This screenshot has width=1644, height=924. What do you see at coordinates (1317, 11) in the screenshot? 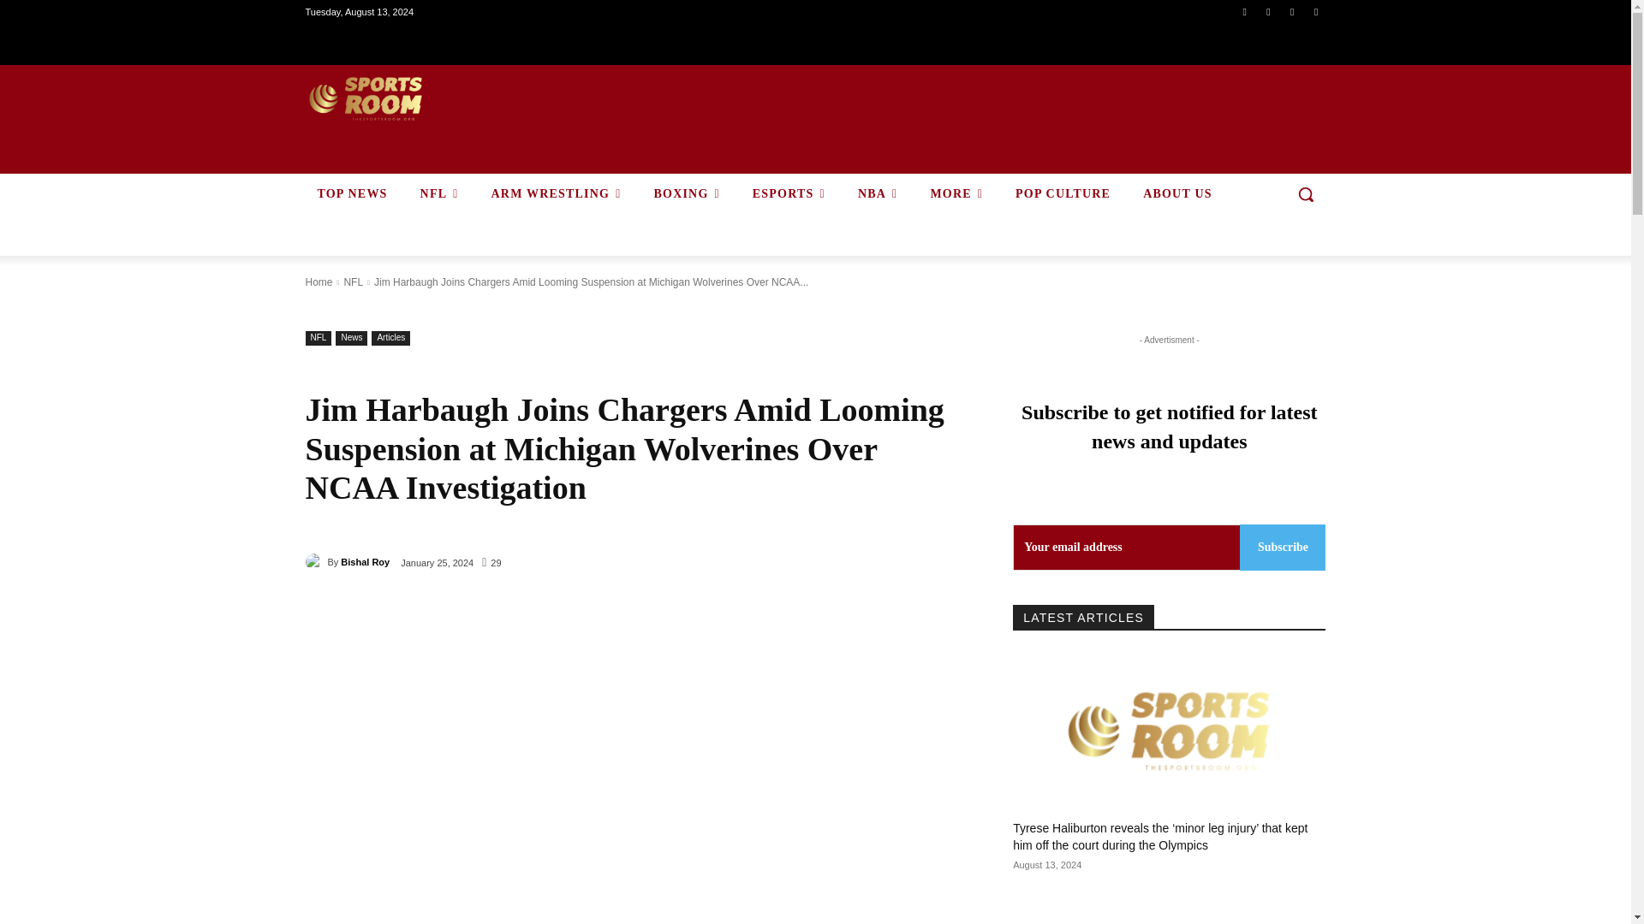
I see `Youtube` at bounding box center [1317, 11].